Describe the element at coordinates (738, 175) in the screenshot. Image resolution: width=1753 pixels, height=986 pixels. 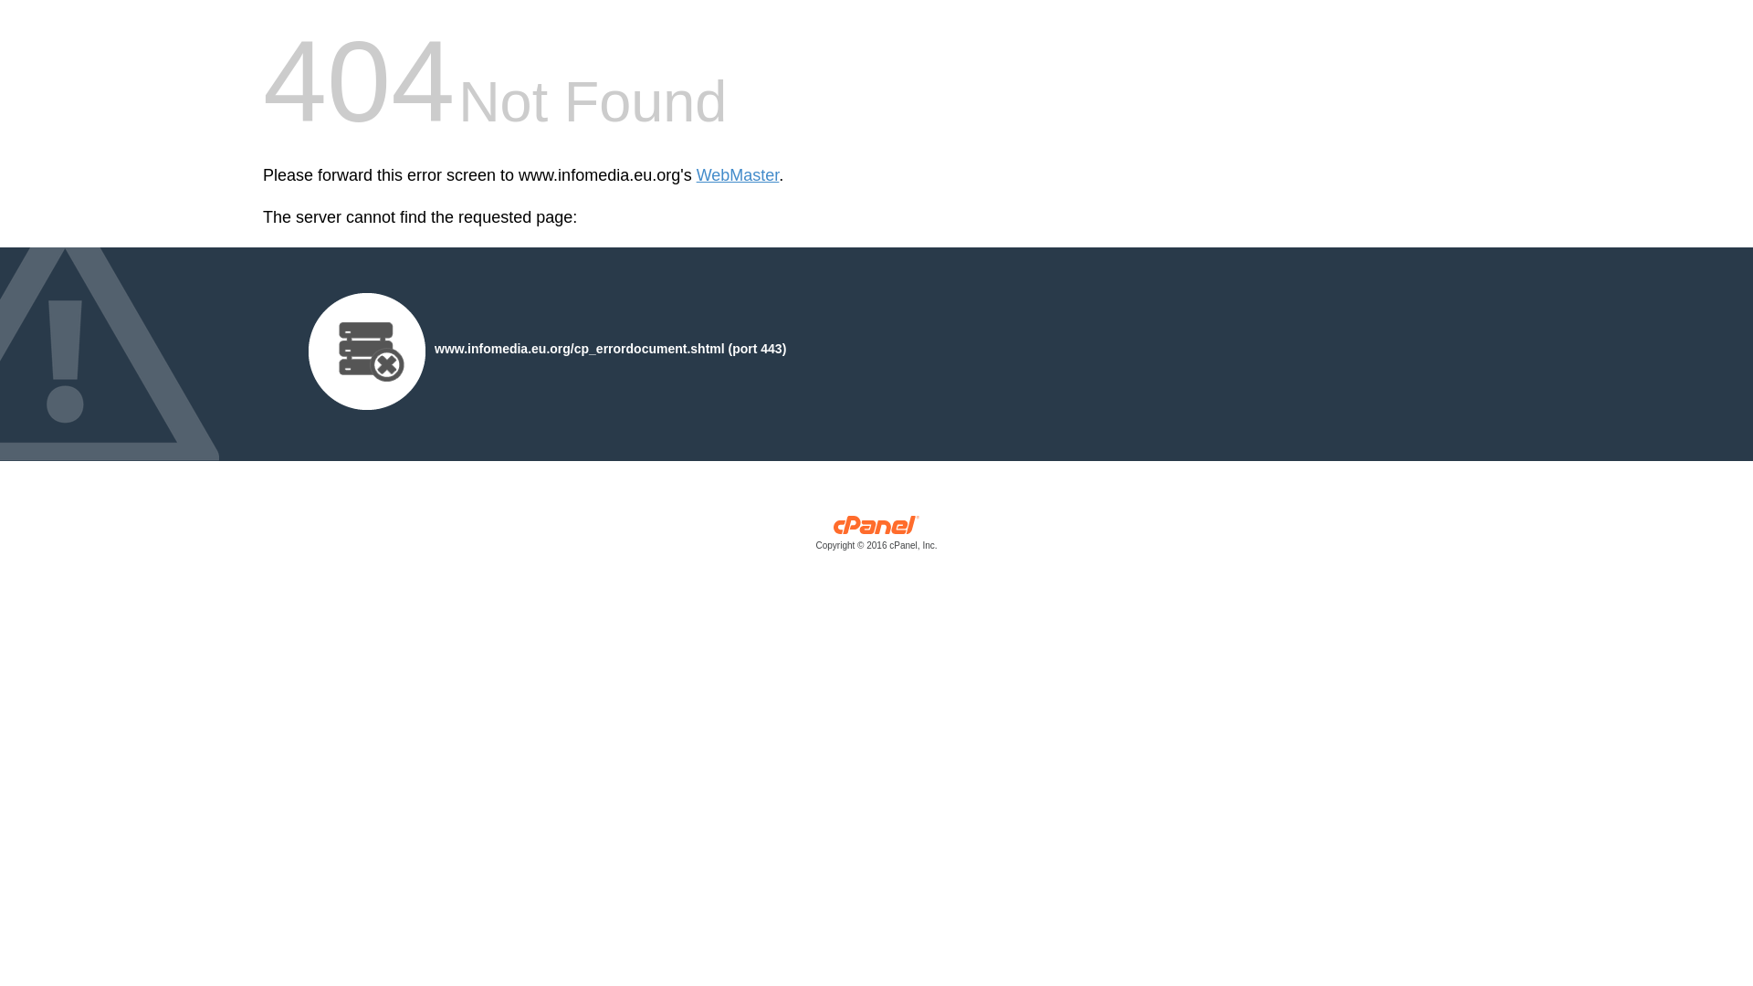
I see `WebMaster` at that location.